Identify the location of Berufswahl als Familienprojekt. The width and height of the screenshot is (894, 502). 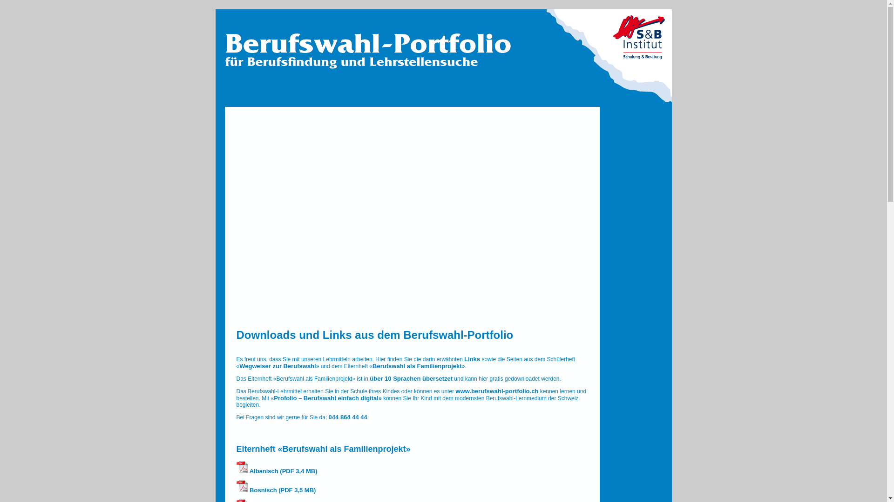
(417, 366).